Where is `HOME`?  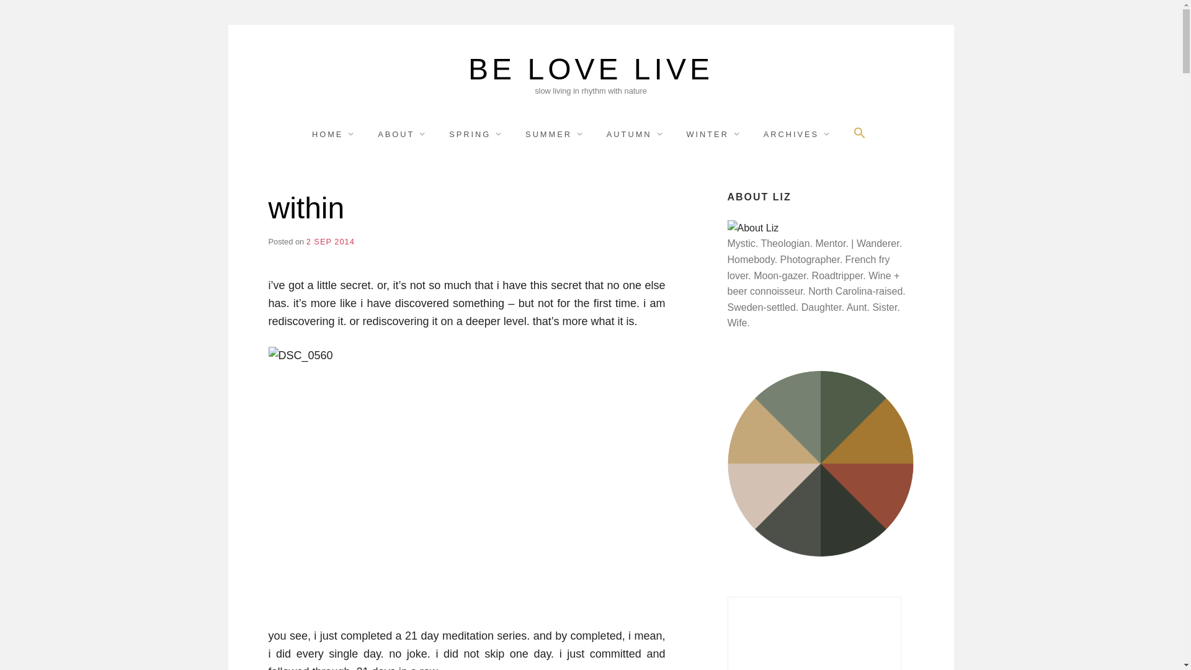
HOME is located at coordinates (334, 134).